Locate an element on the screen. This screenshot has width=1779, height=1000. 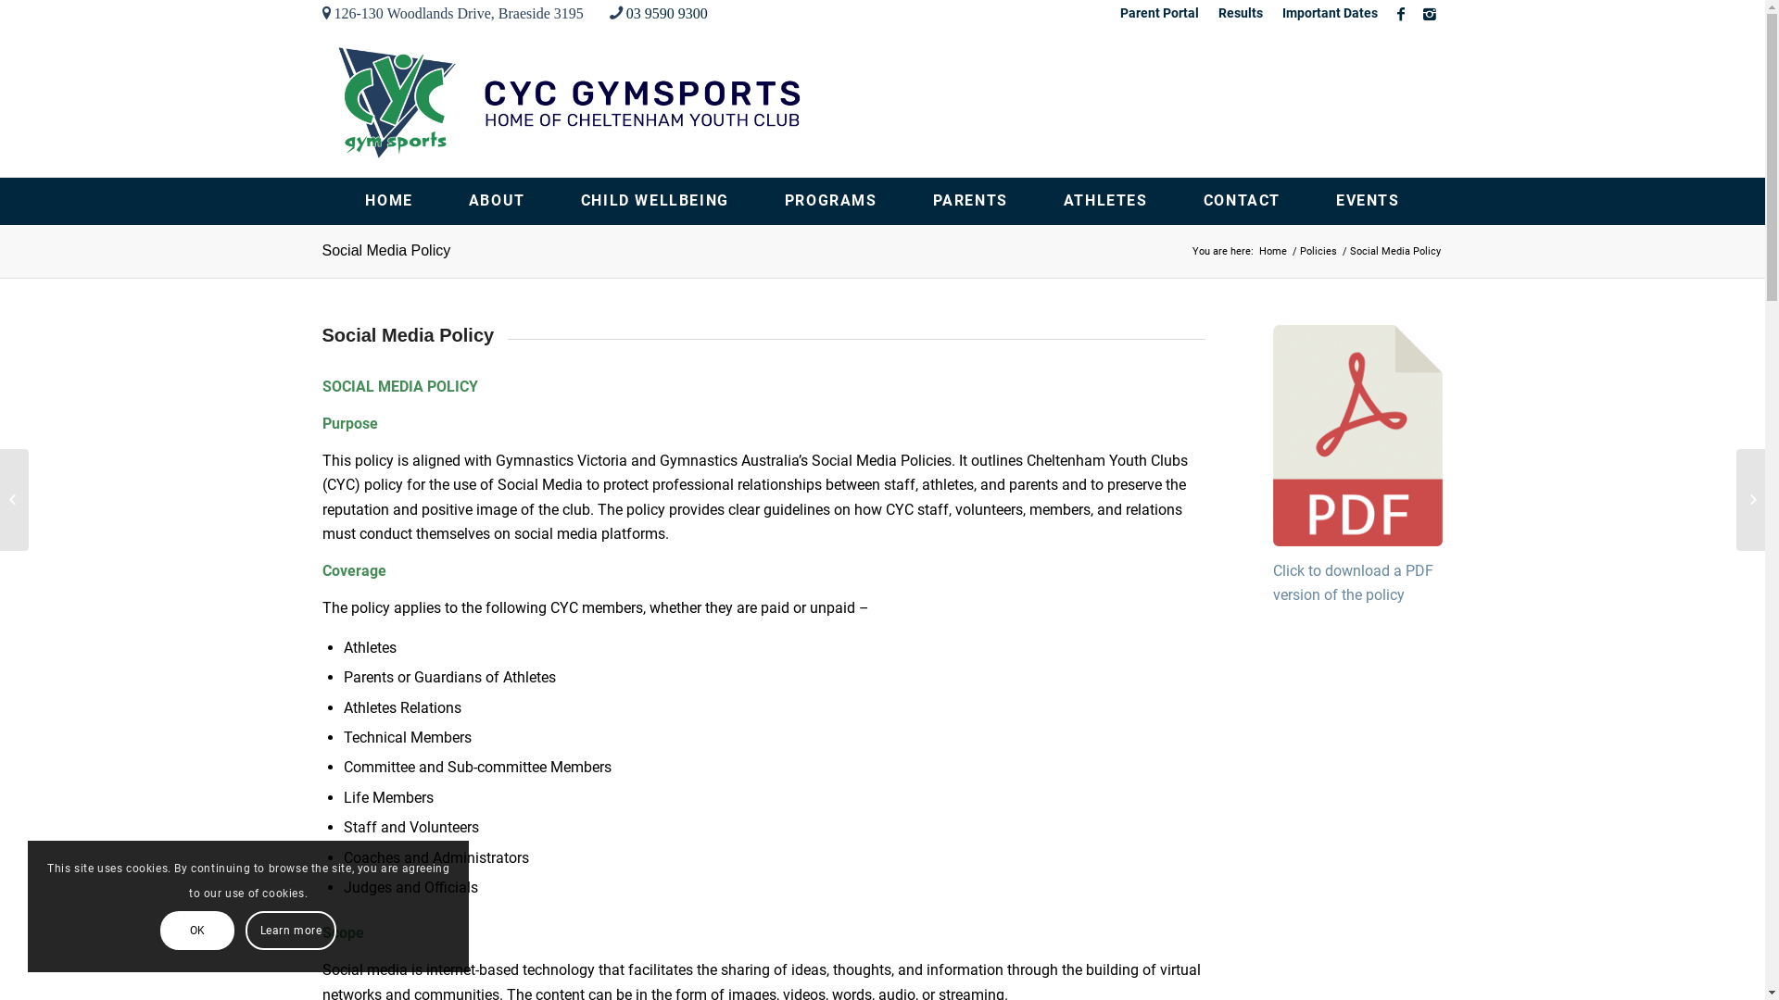
HOME is located at coordinates (389, 201).